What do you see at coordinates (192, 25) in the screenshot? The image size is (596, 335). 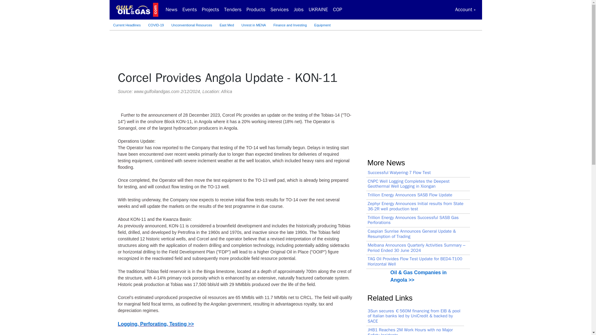 I see `Unconventional Fuels` at bounding box center [192, 25].